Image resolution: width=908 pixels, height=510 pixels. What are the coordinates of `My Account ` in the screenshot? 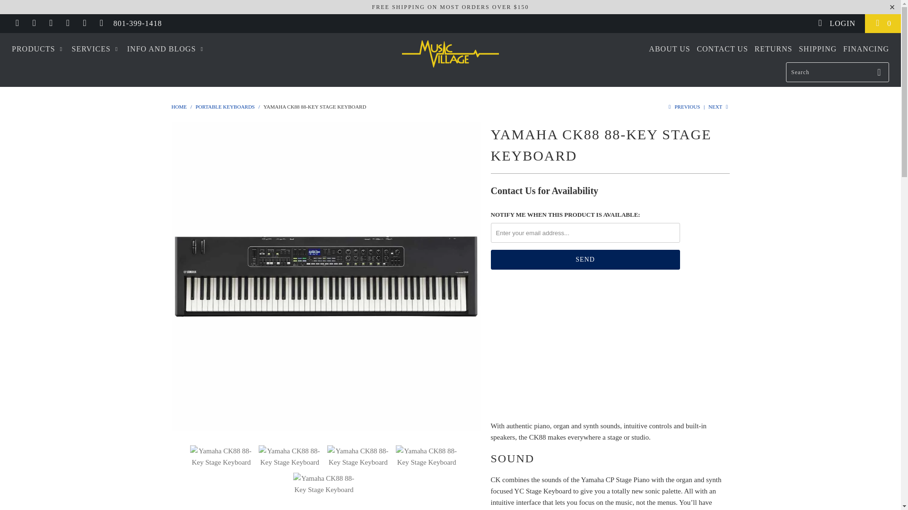 It's located at (836, 24).